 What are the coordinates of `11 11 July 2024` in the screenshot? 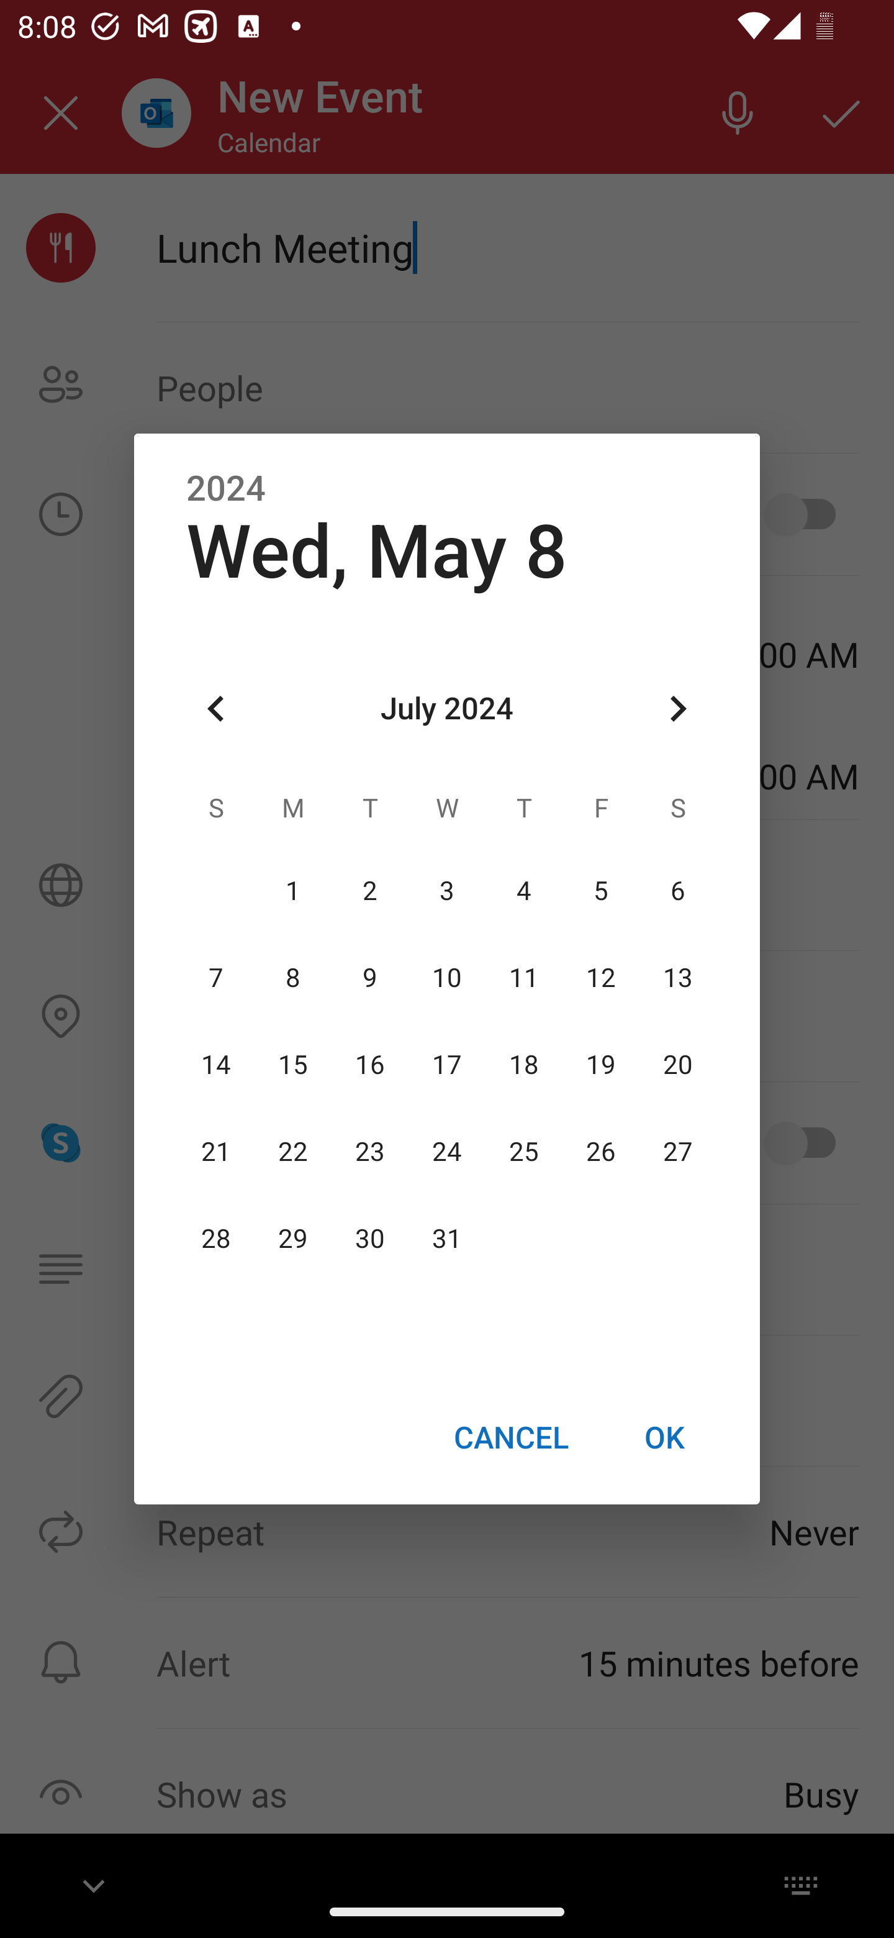 It's located at (523, 978).